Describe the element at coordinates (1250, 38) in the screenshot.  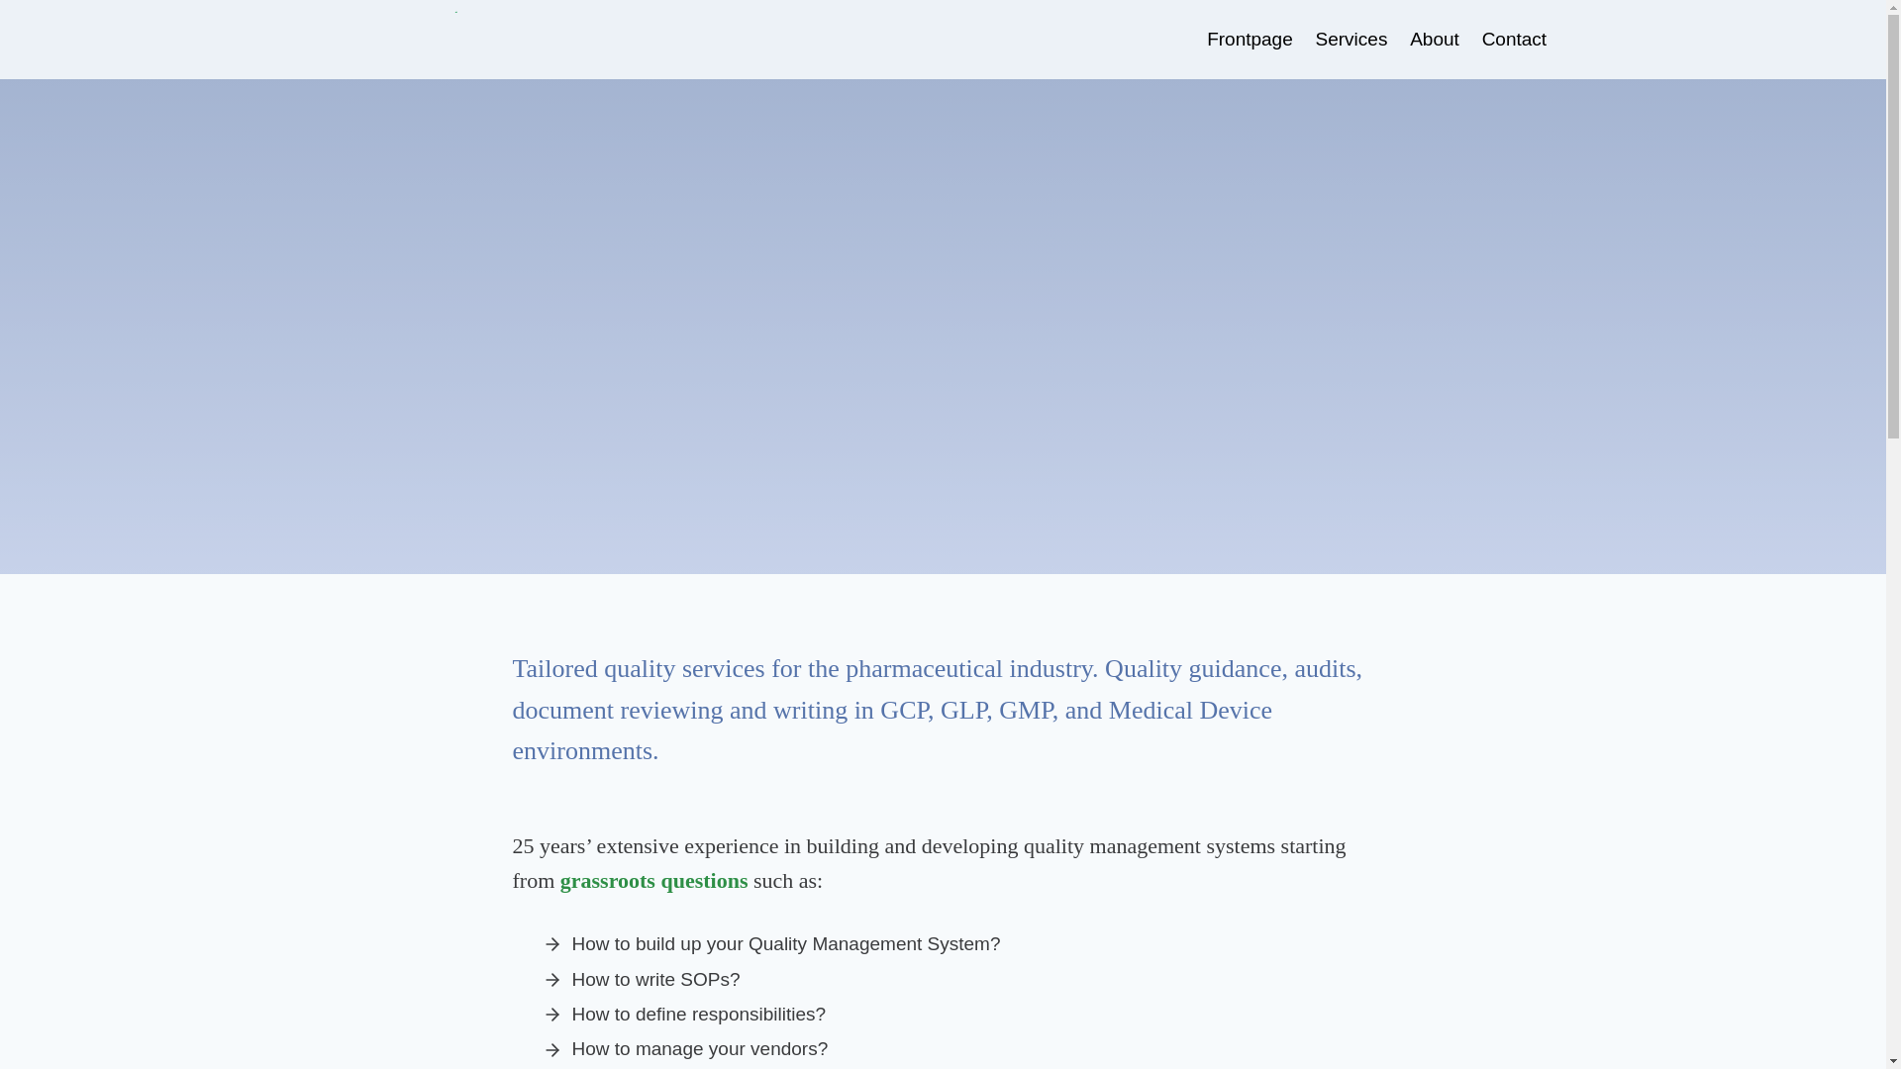
I see `Frontpage` at that location.